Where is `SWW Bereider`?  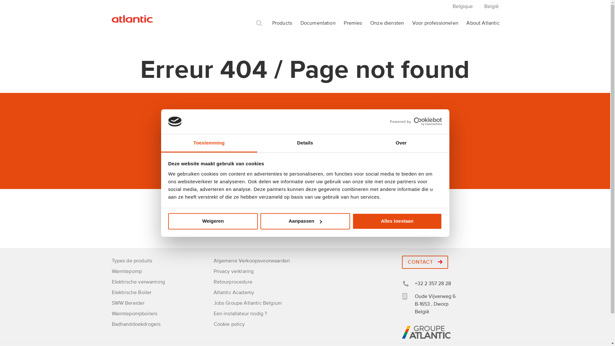 SWW Bereider is located at coordinates (128, 303).